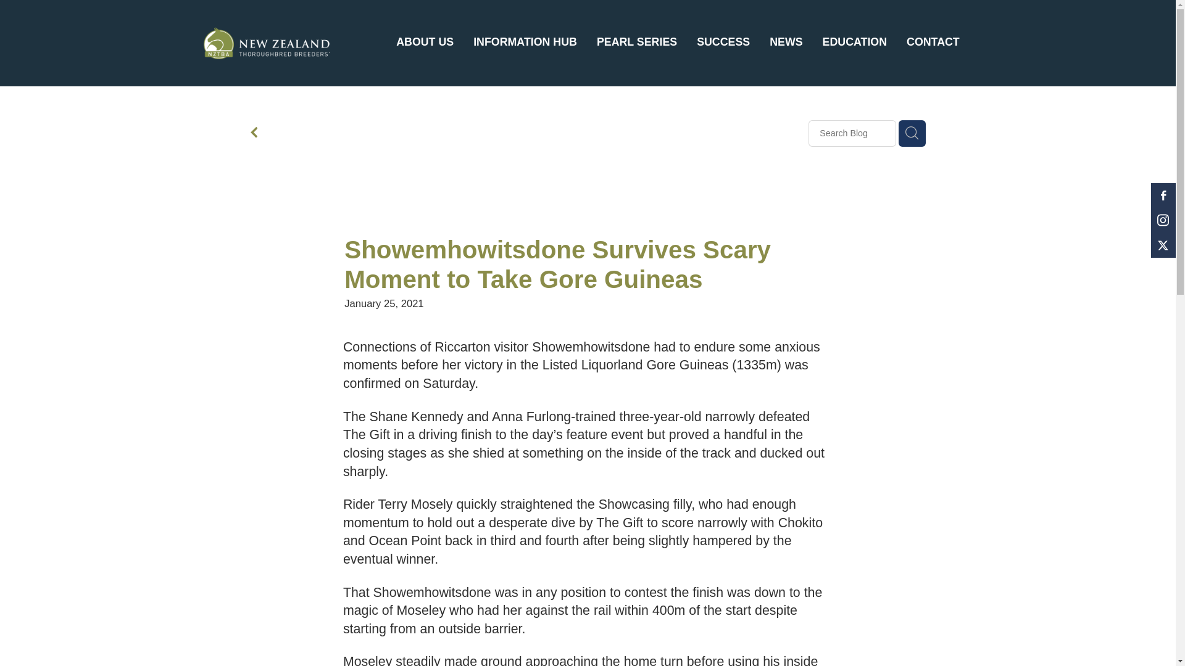 This screenshot has height=666, width=1185. I want to click on ABOUT US, so click(425, 42).